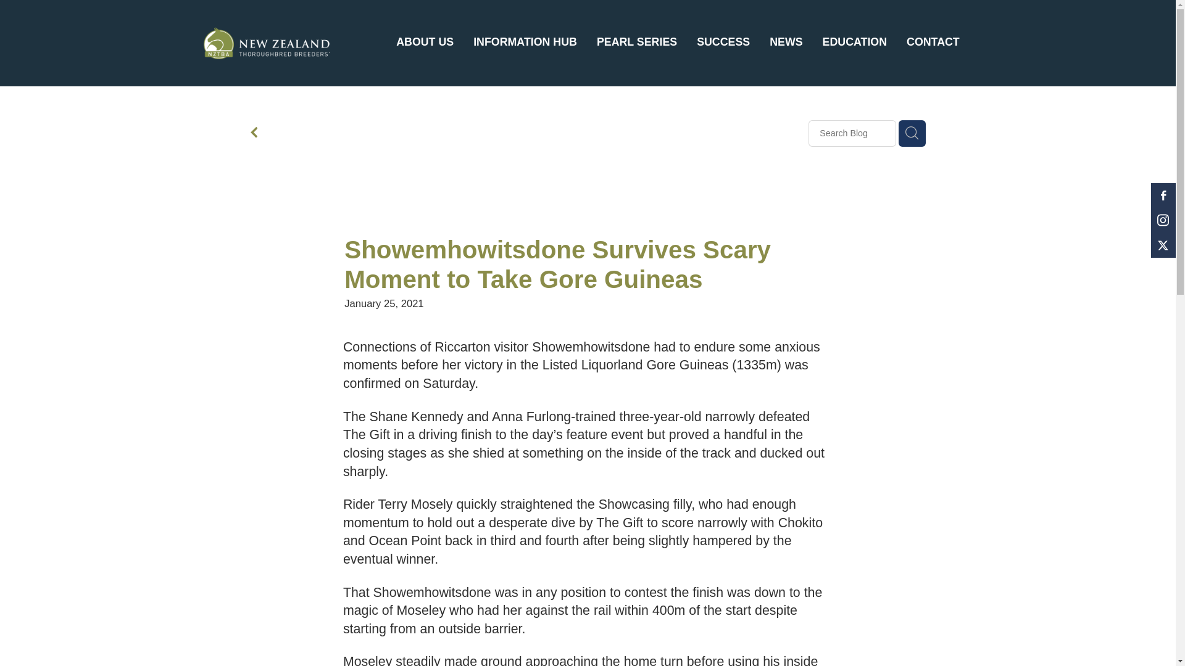 This screenshot has height=666, width=1185. I want to click on ABOUT US, so click(425, 42).